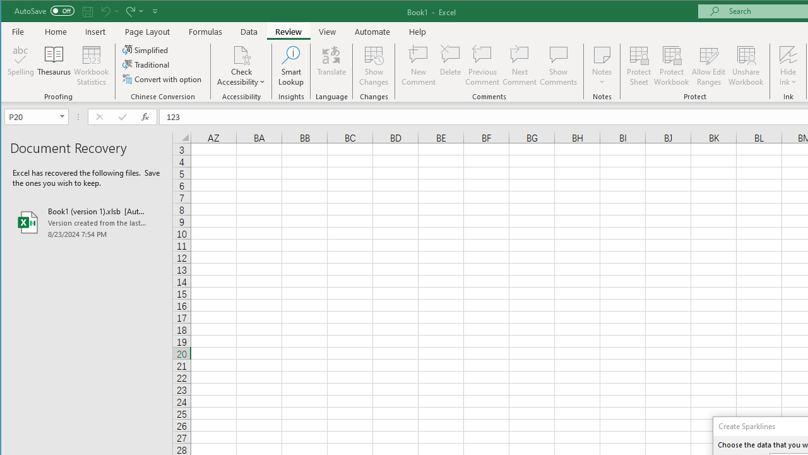  I want to click on Check Accessibility, so click(241, 54).